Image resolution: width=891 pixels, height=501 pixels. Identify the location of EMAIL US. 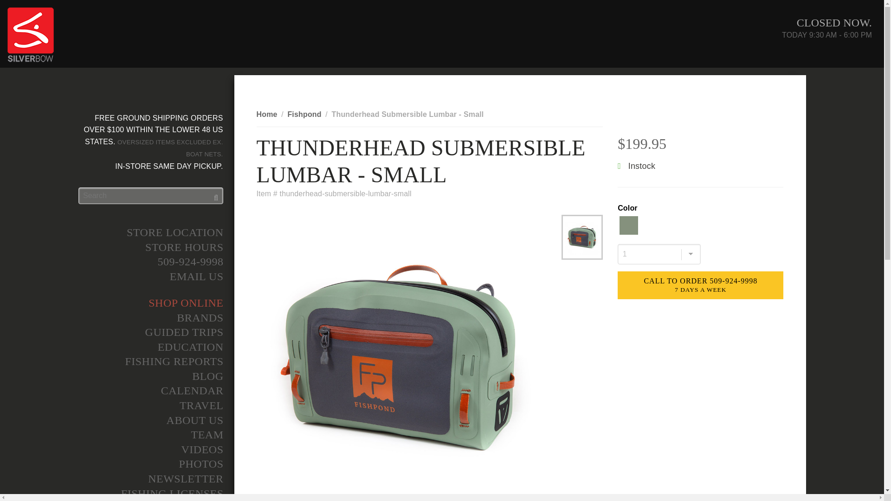
(150, 277).